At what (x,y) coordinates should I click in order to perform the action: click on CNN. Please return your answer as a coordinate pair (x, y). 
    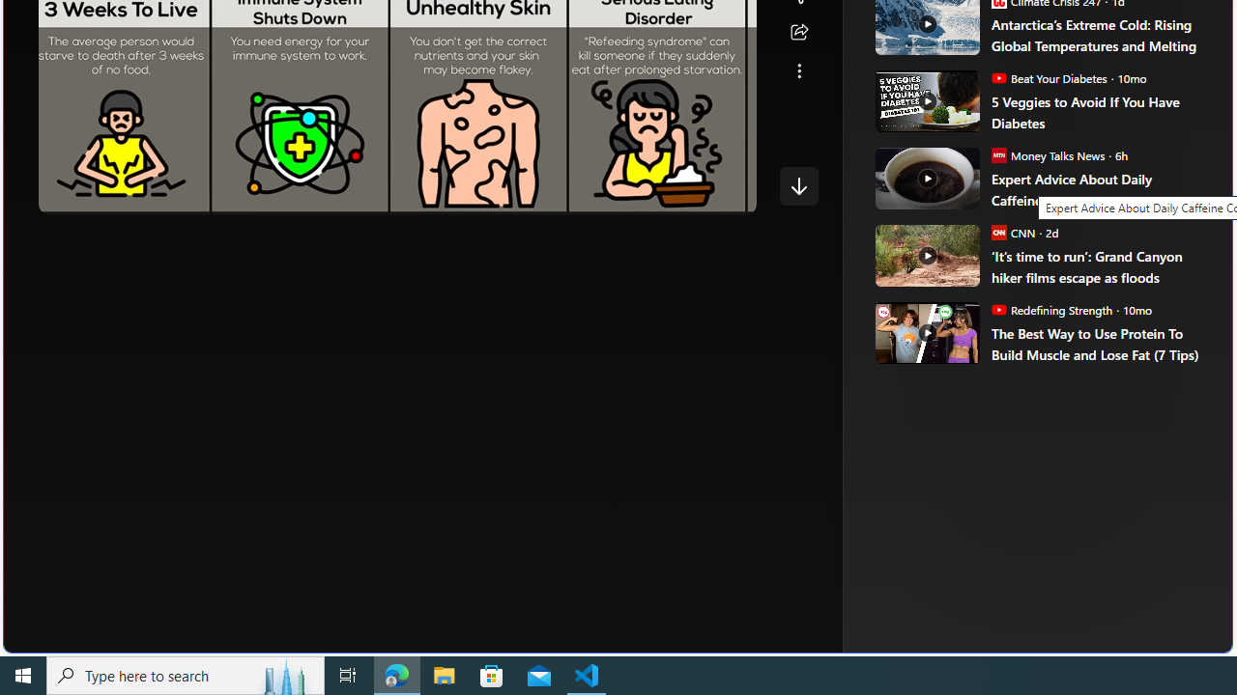
    Looking at the image, I should click on (998, 232).